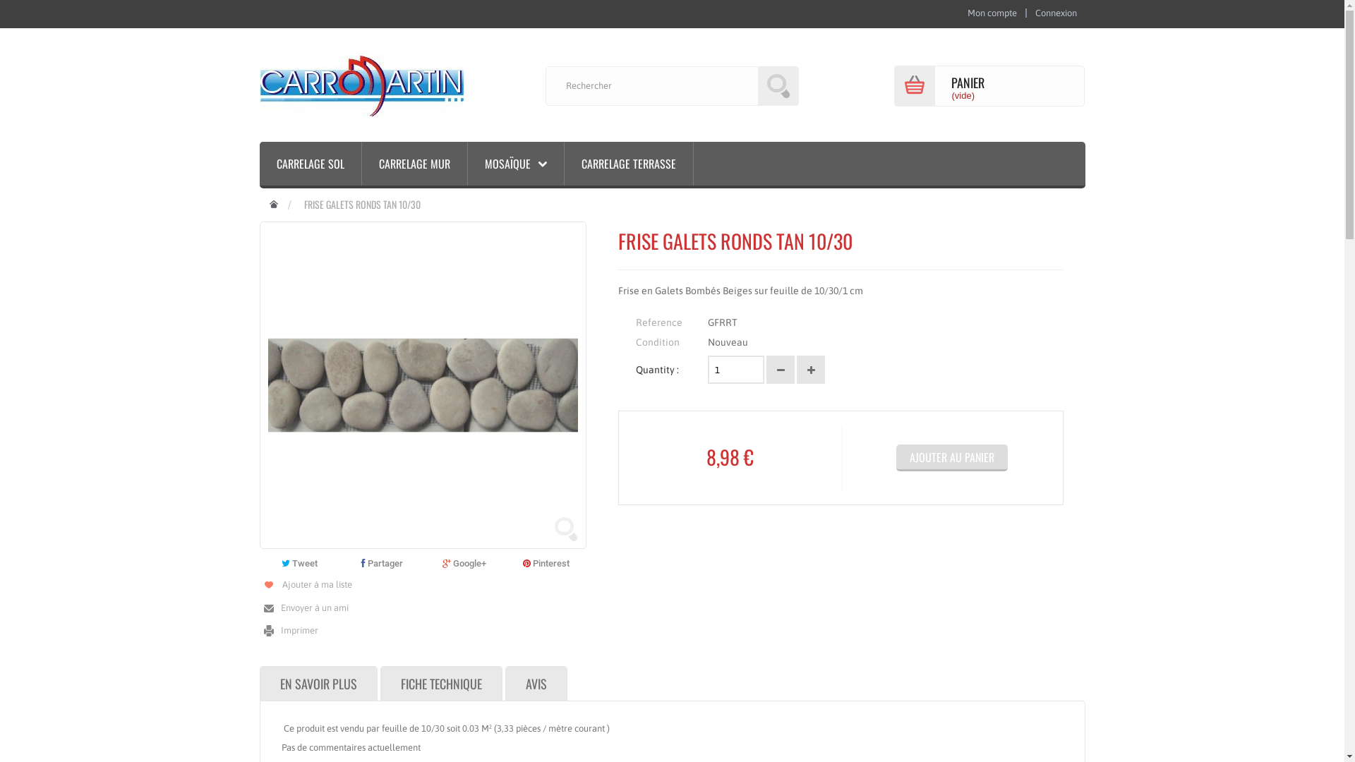 The image size is (1355, 762). I want to click on EN SAVOIR PLUS, so click(319, 683).